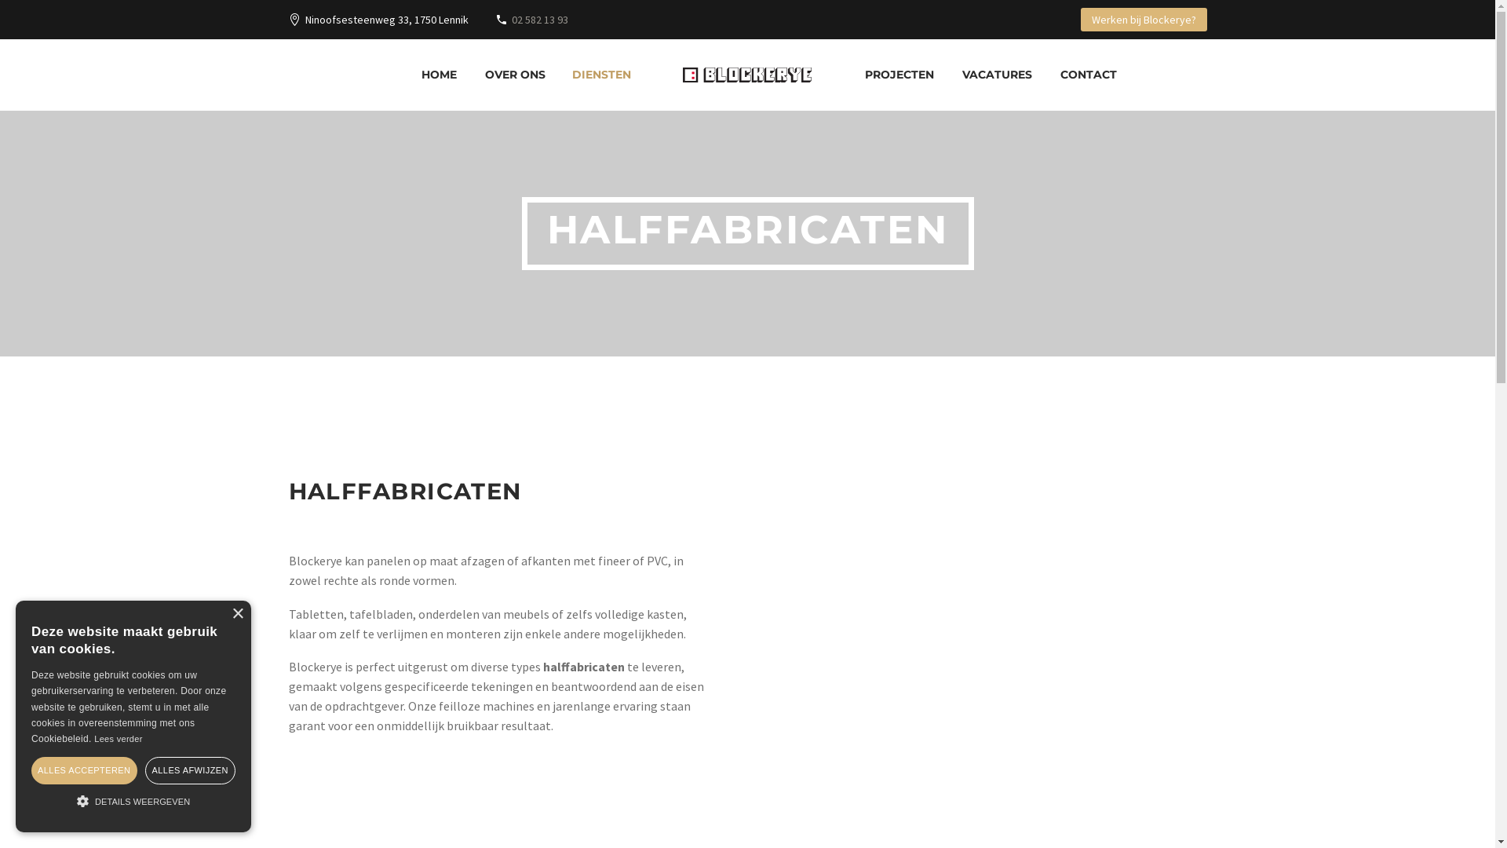 Image resolution: width=1507 pixels, height=848 pixels. I want to click on VACATURES, so click(997, 75).